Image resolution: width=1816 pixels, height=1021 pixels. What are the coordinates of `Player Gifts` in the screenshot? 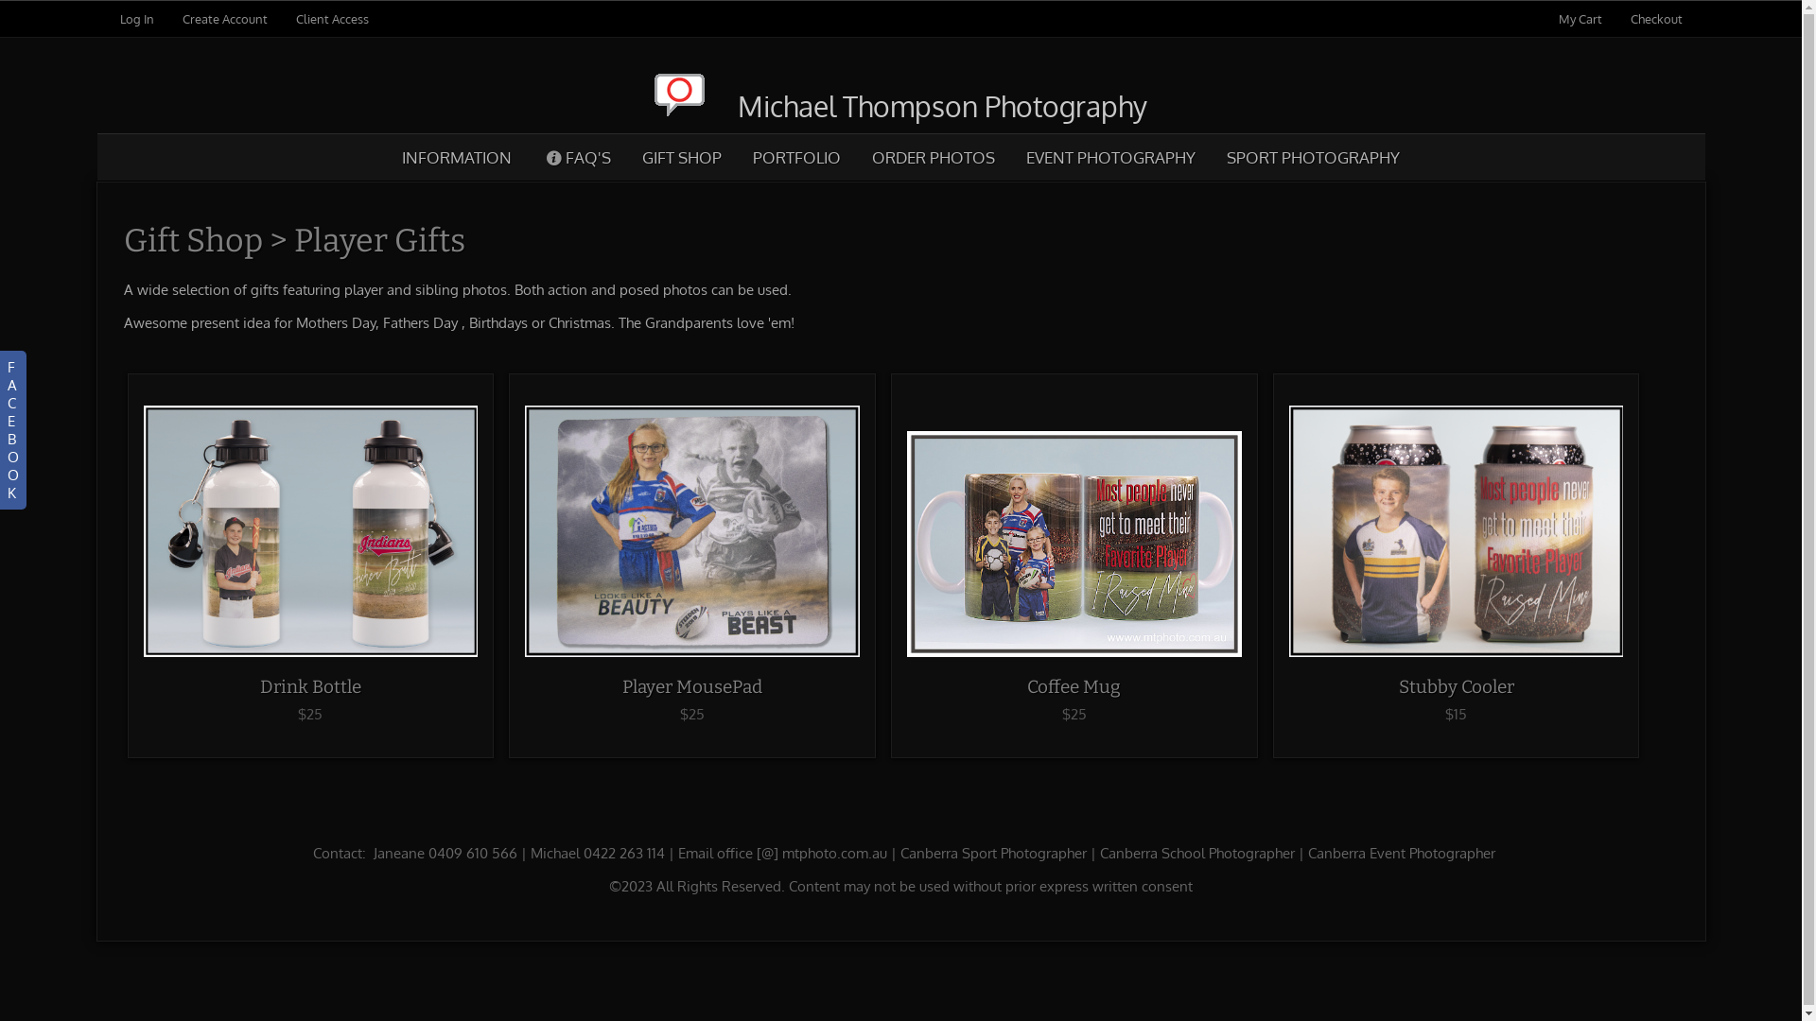 It's located at (378, 240).